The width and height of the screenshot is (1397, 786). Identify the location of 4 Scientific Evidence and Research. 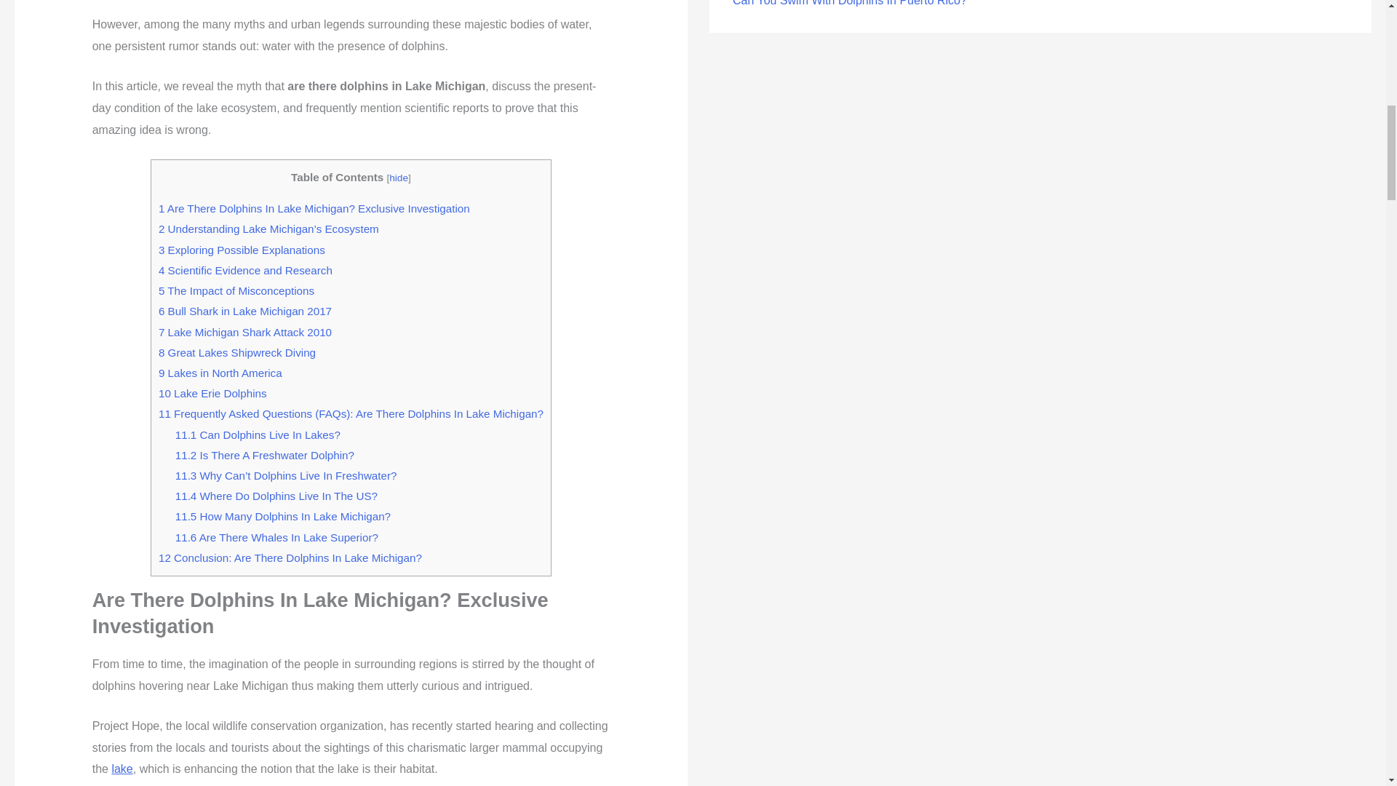
(245, 270).